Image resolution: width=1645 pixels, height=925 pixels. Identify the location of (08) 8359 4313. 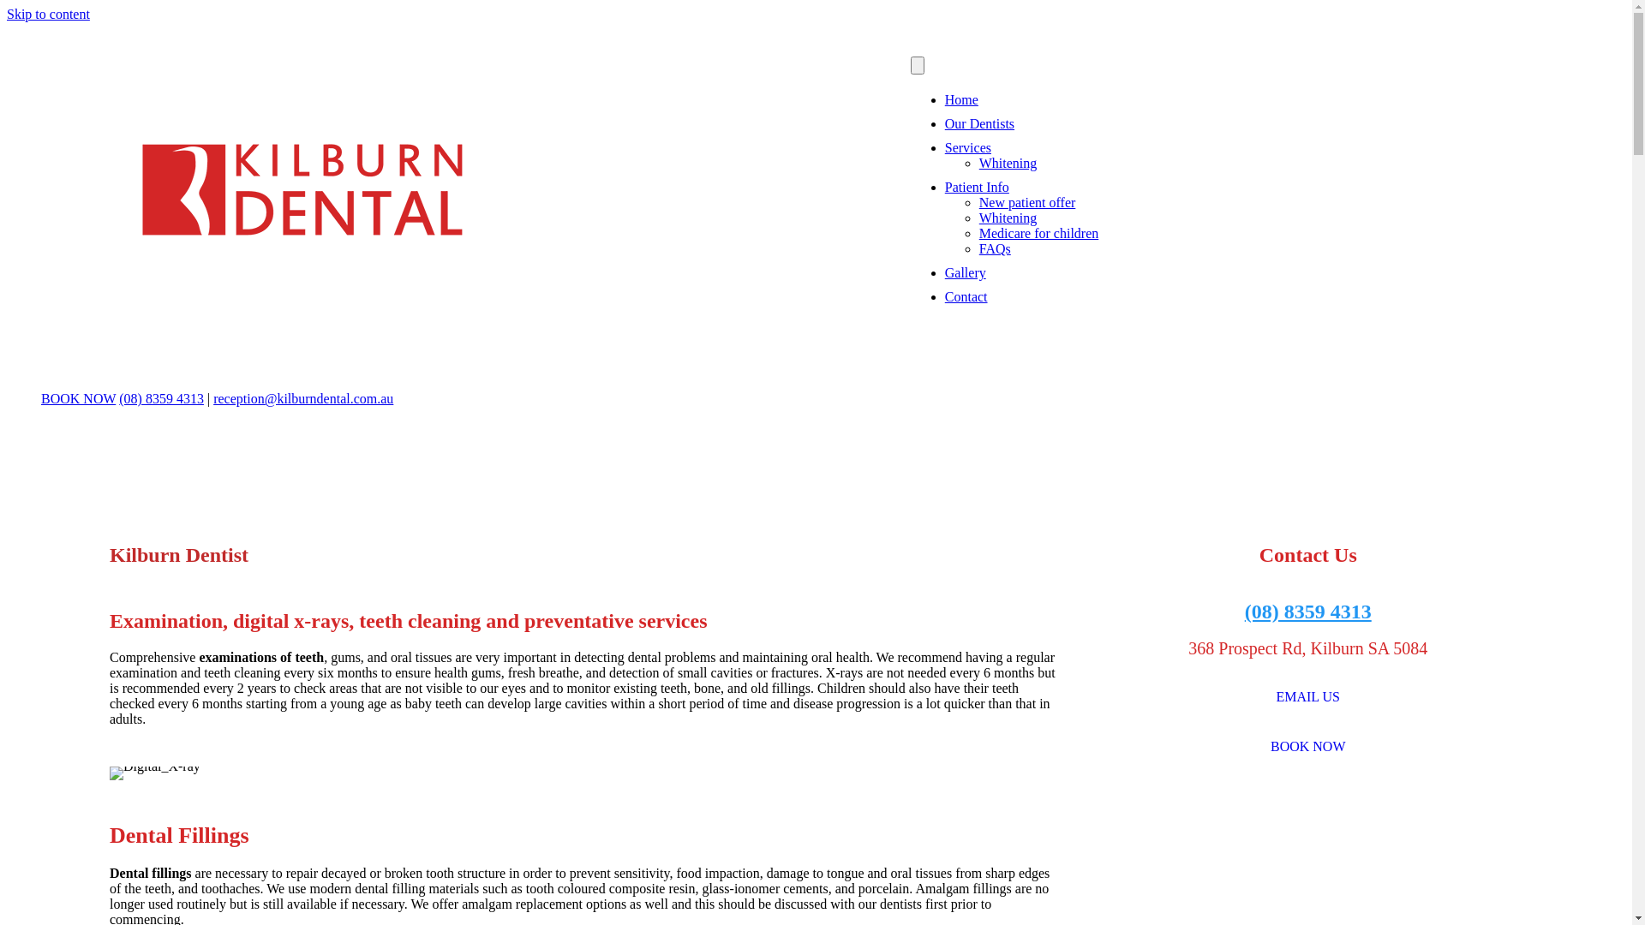
(161, 399).